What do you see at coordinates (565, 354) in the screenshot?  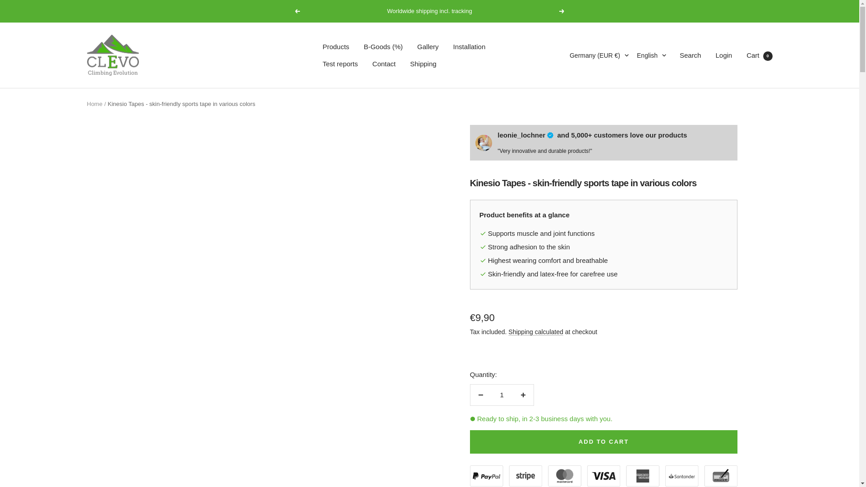 I see `EE` at bounding box center [565, 354].